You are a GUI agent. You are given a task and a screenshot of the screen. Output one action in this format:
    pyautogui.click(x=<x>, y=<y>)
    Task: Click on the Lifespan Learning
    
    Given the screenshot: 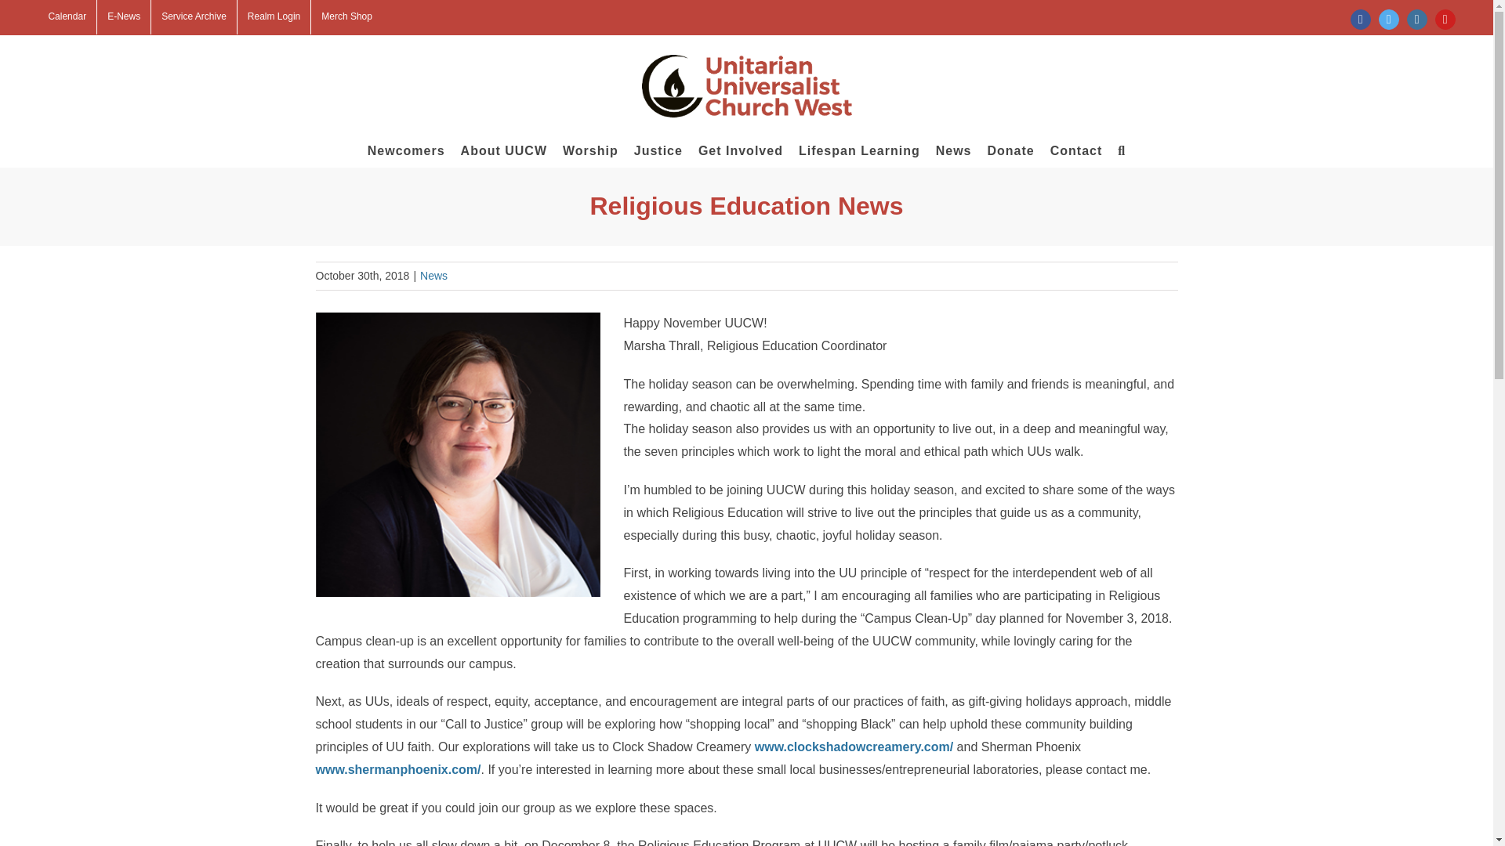 What is the action you would take?
    pyautogui.click(x=859, y=150)
    